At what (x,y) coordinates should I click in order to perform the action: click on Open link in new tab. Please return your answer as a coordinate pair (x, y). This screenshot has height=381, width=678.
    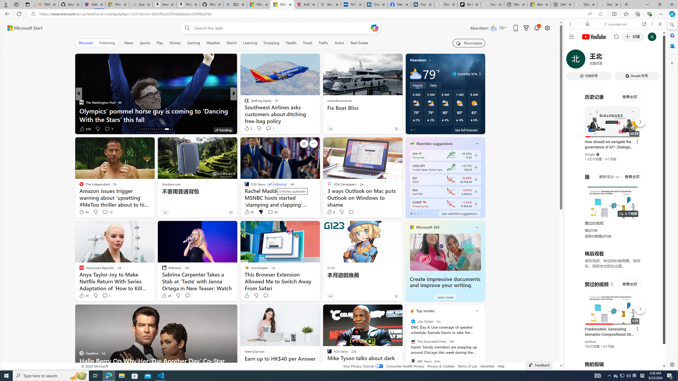
    Looking at the image, I should click on (644, 24).